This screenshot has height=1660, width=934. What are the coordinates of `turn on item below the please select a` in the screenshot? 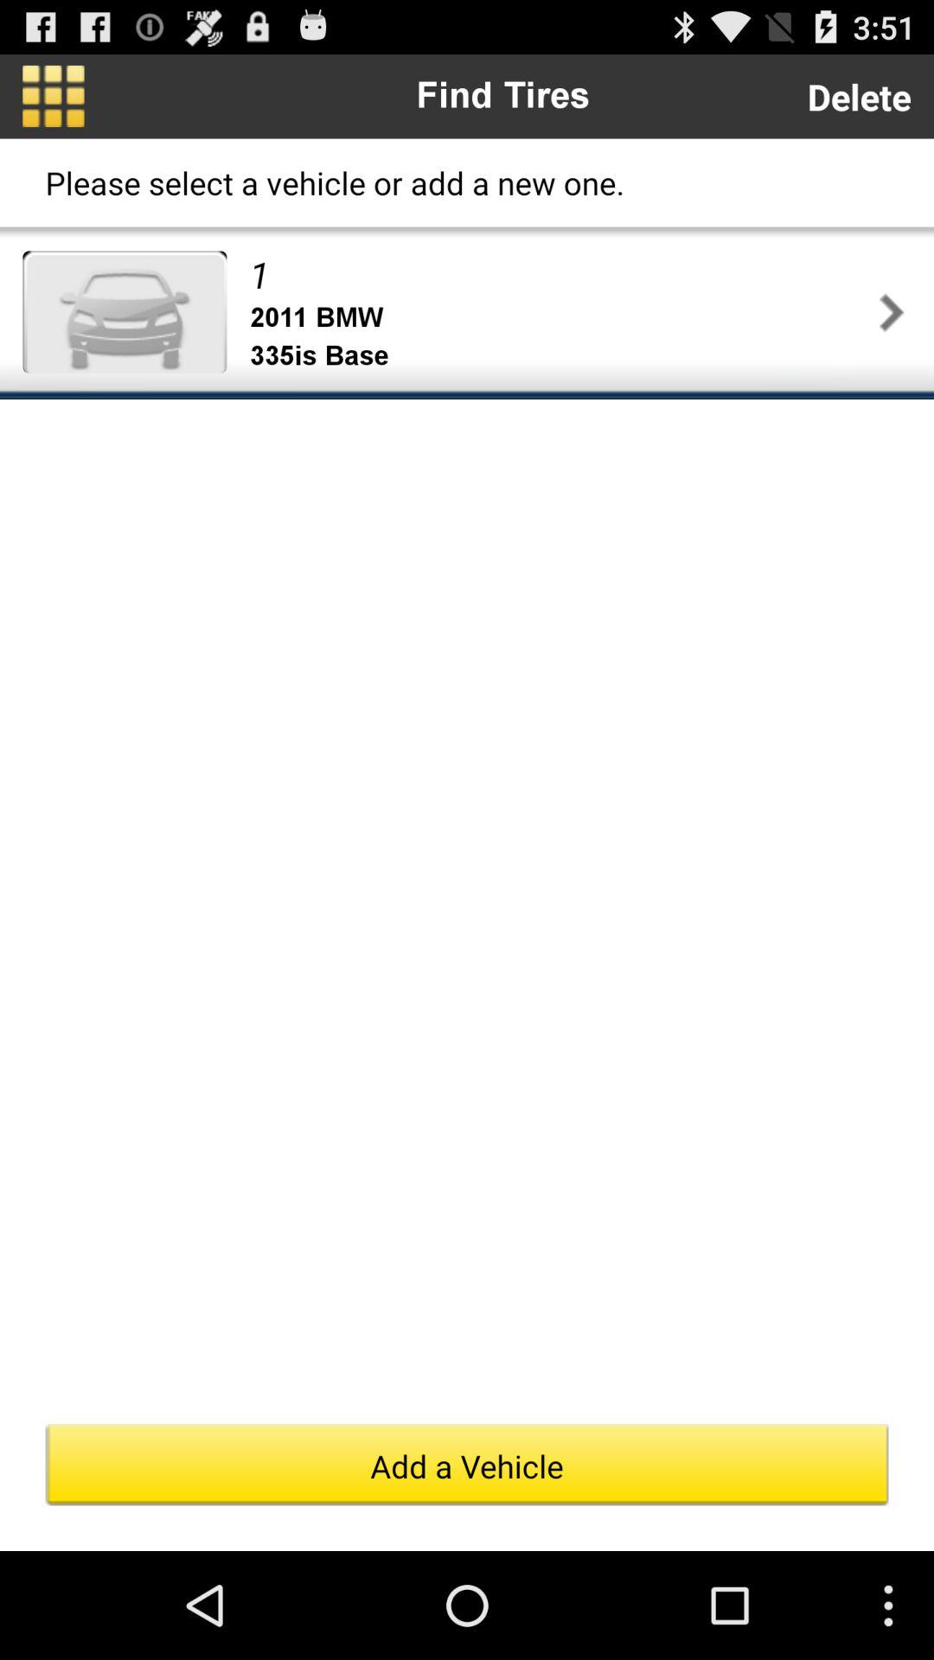 It's located at (560, 273).